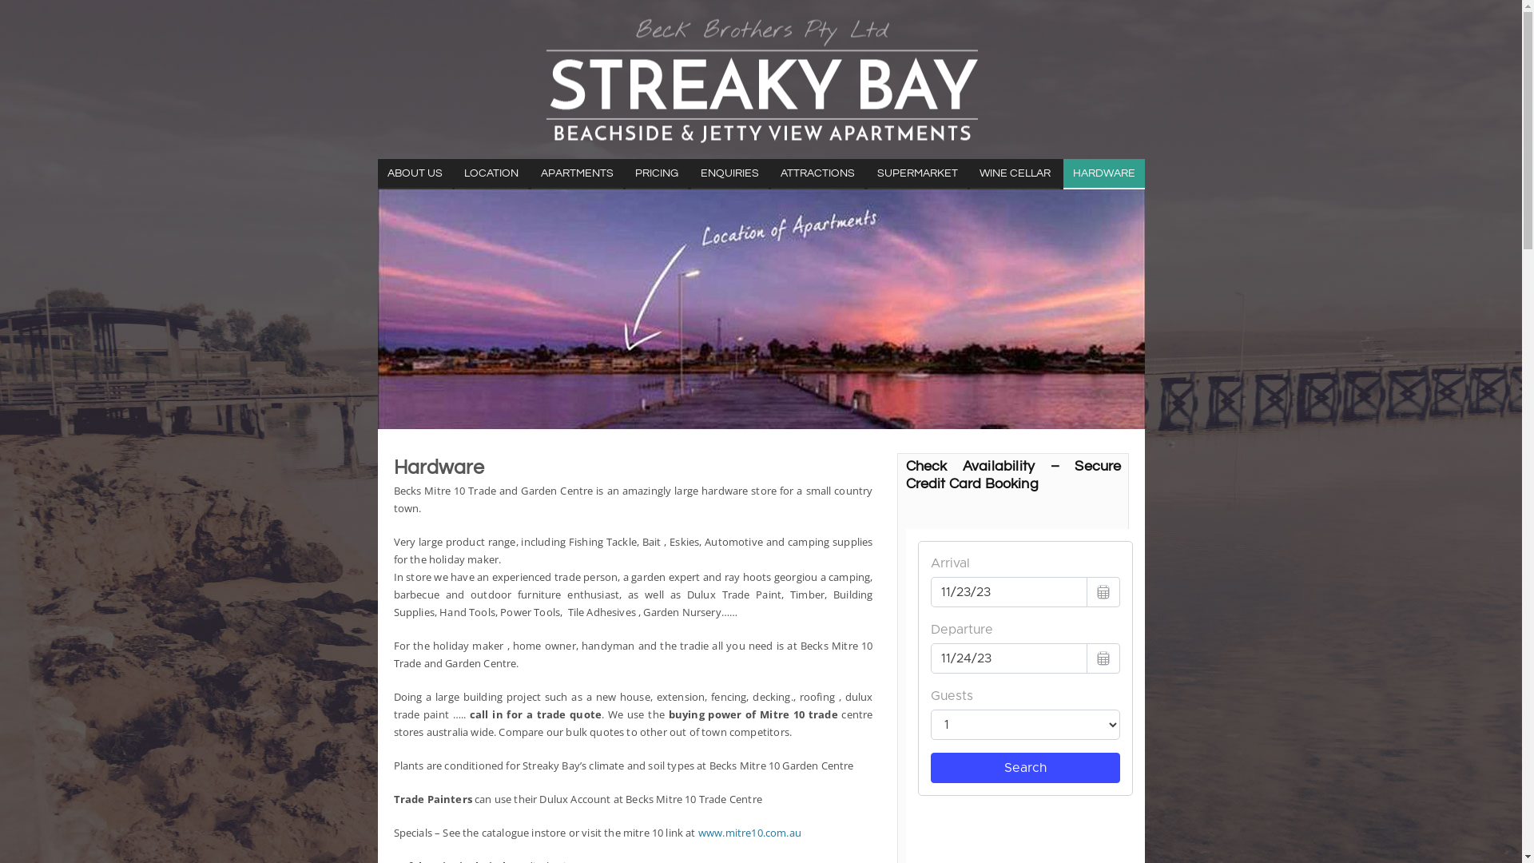  What do you see at coordinates (491, 174) in the screenshot?
I see `LOCATION` at bounding box center [491, 174].